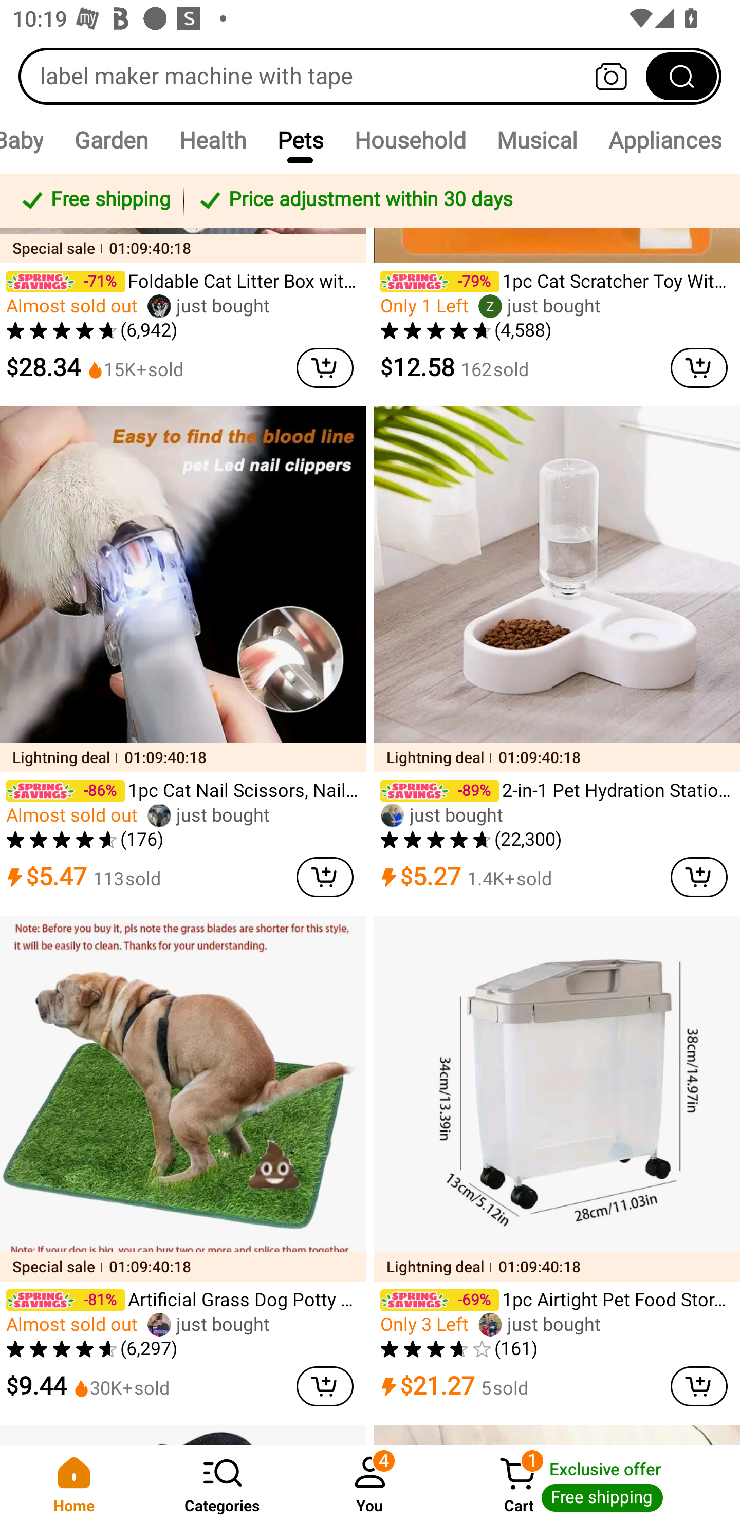  Describe the element at coordinates (111, 140) in the screenshot. I see `Garden` at that location.